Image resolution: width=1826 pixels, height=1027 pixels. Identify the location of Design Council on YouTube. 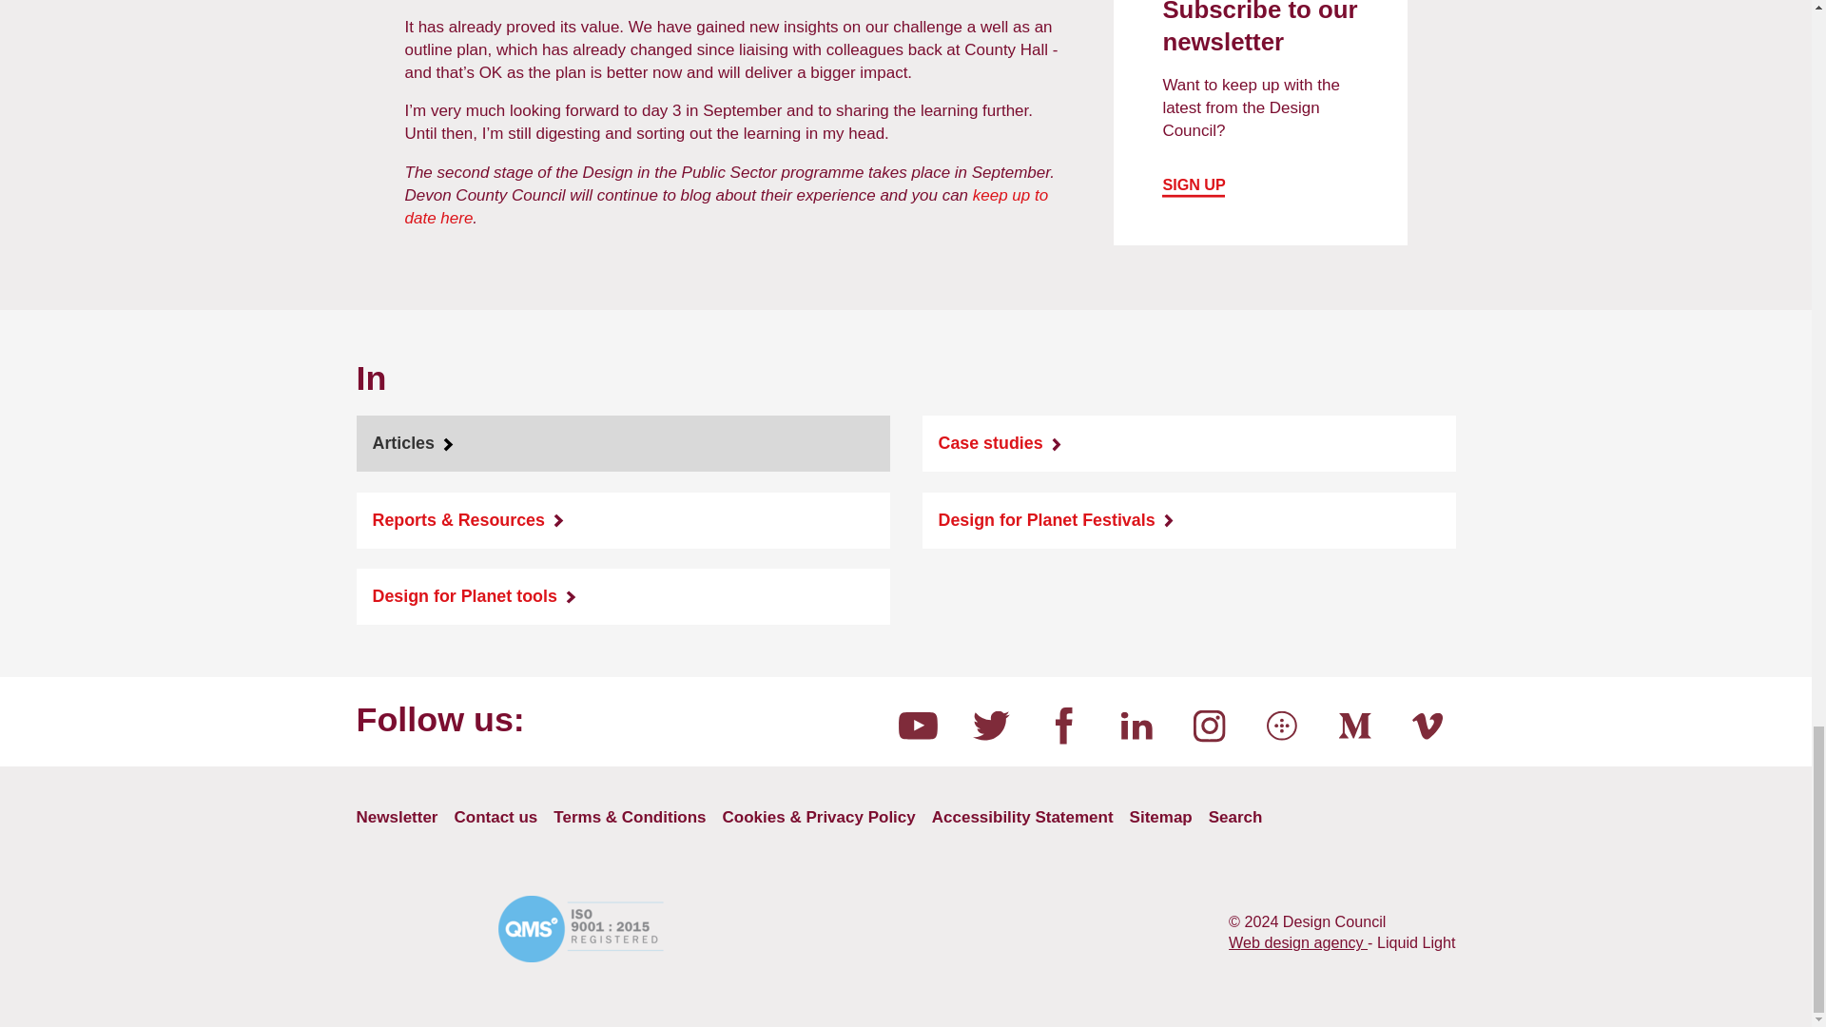
(919, 725).